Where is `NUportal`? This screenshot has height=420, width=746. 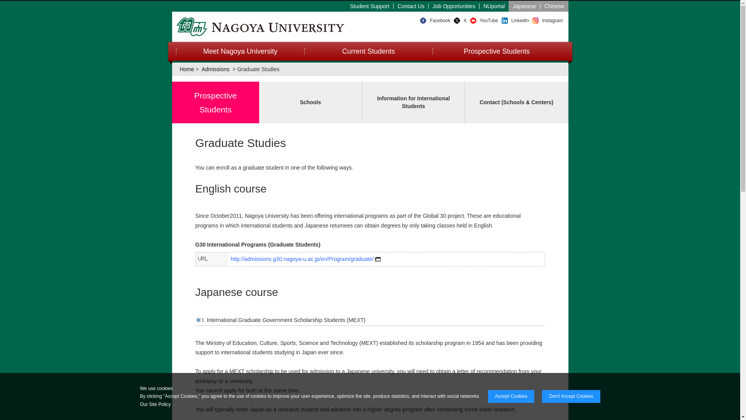
NUportal is located at coordinates (494, 6).